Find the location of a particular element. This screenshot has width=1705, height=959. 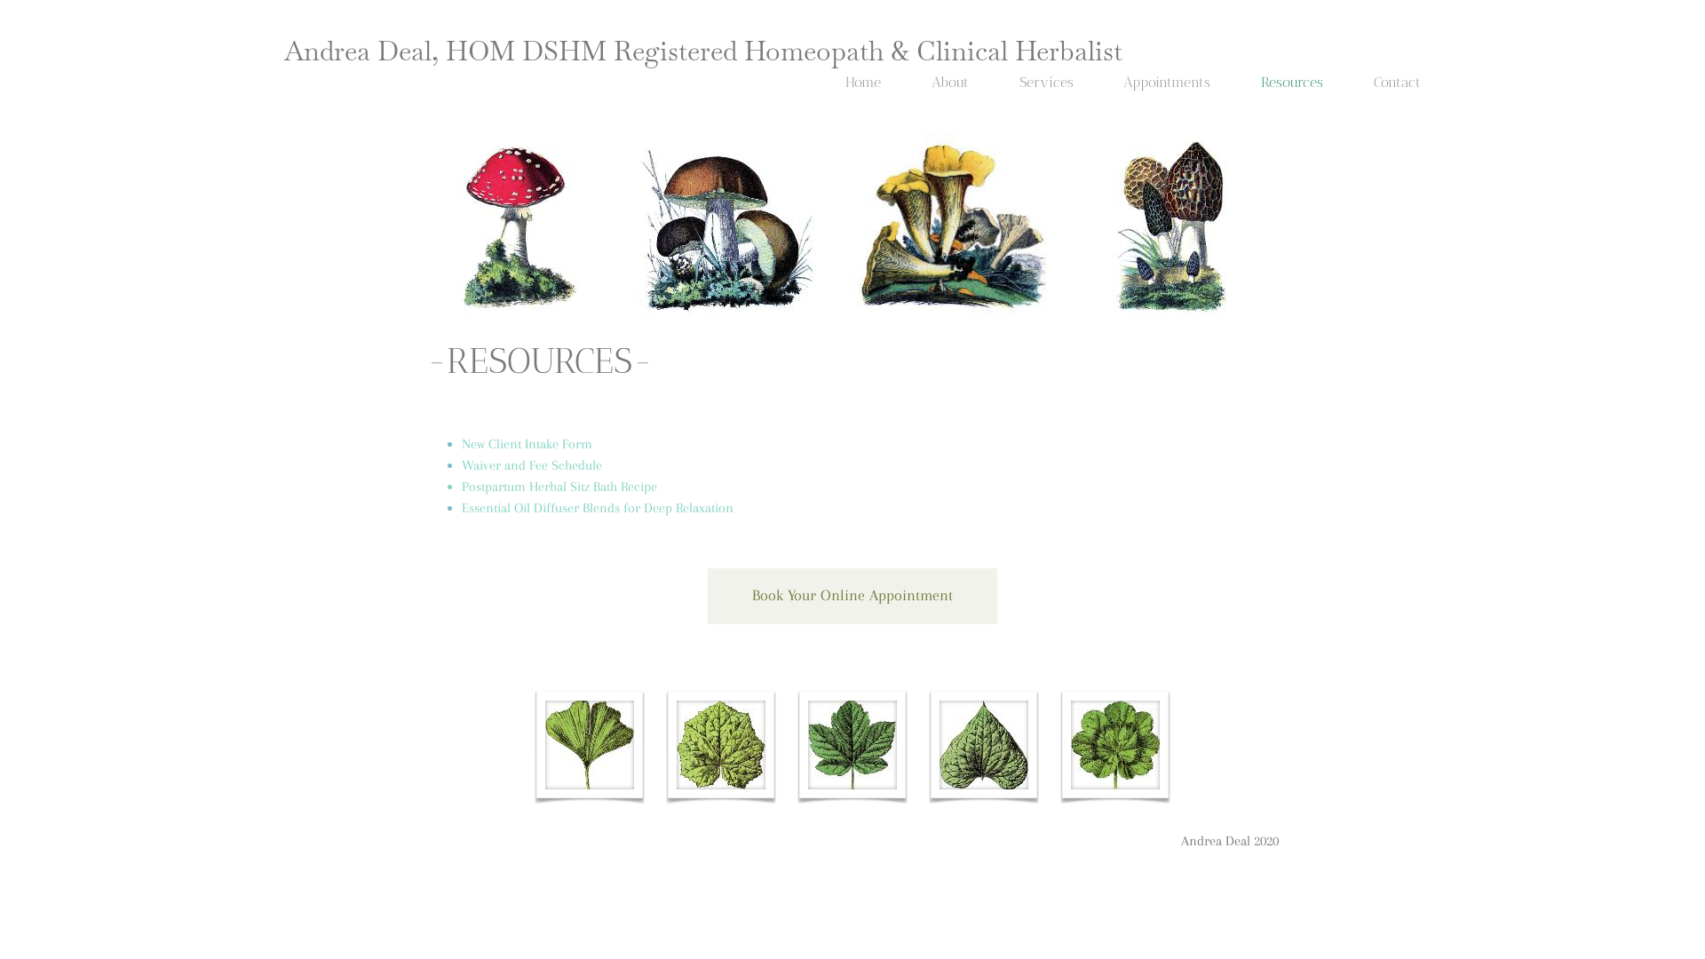

Home is located at coordinates (863, 82).